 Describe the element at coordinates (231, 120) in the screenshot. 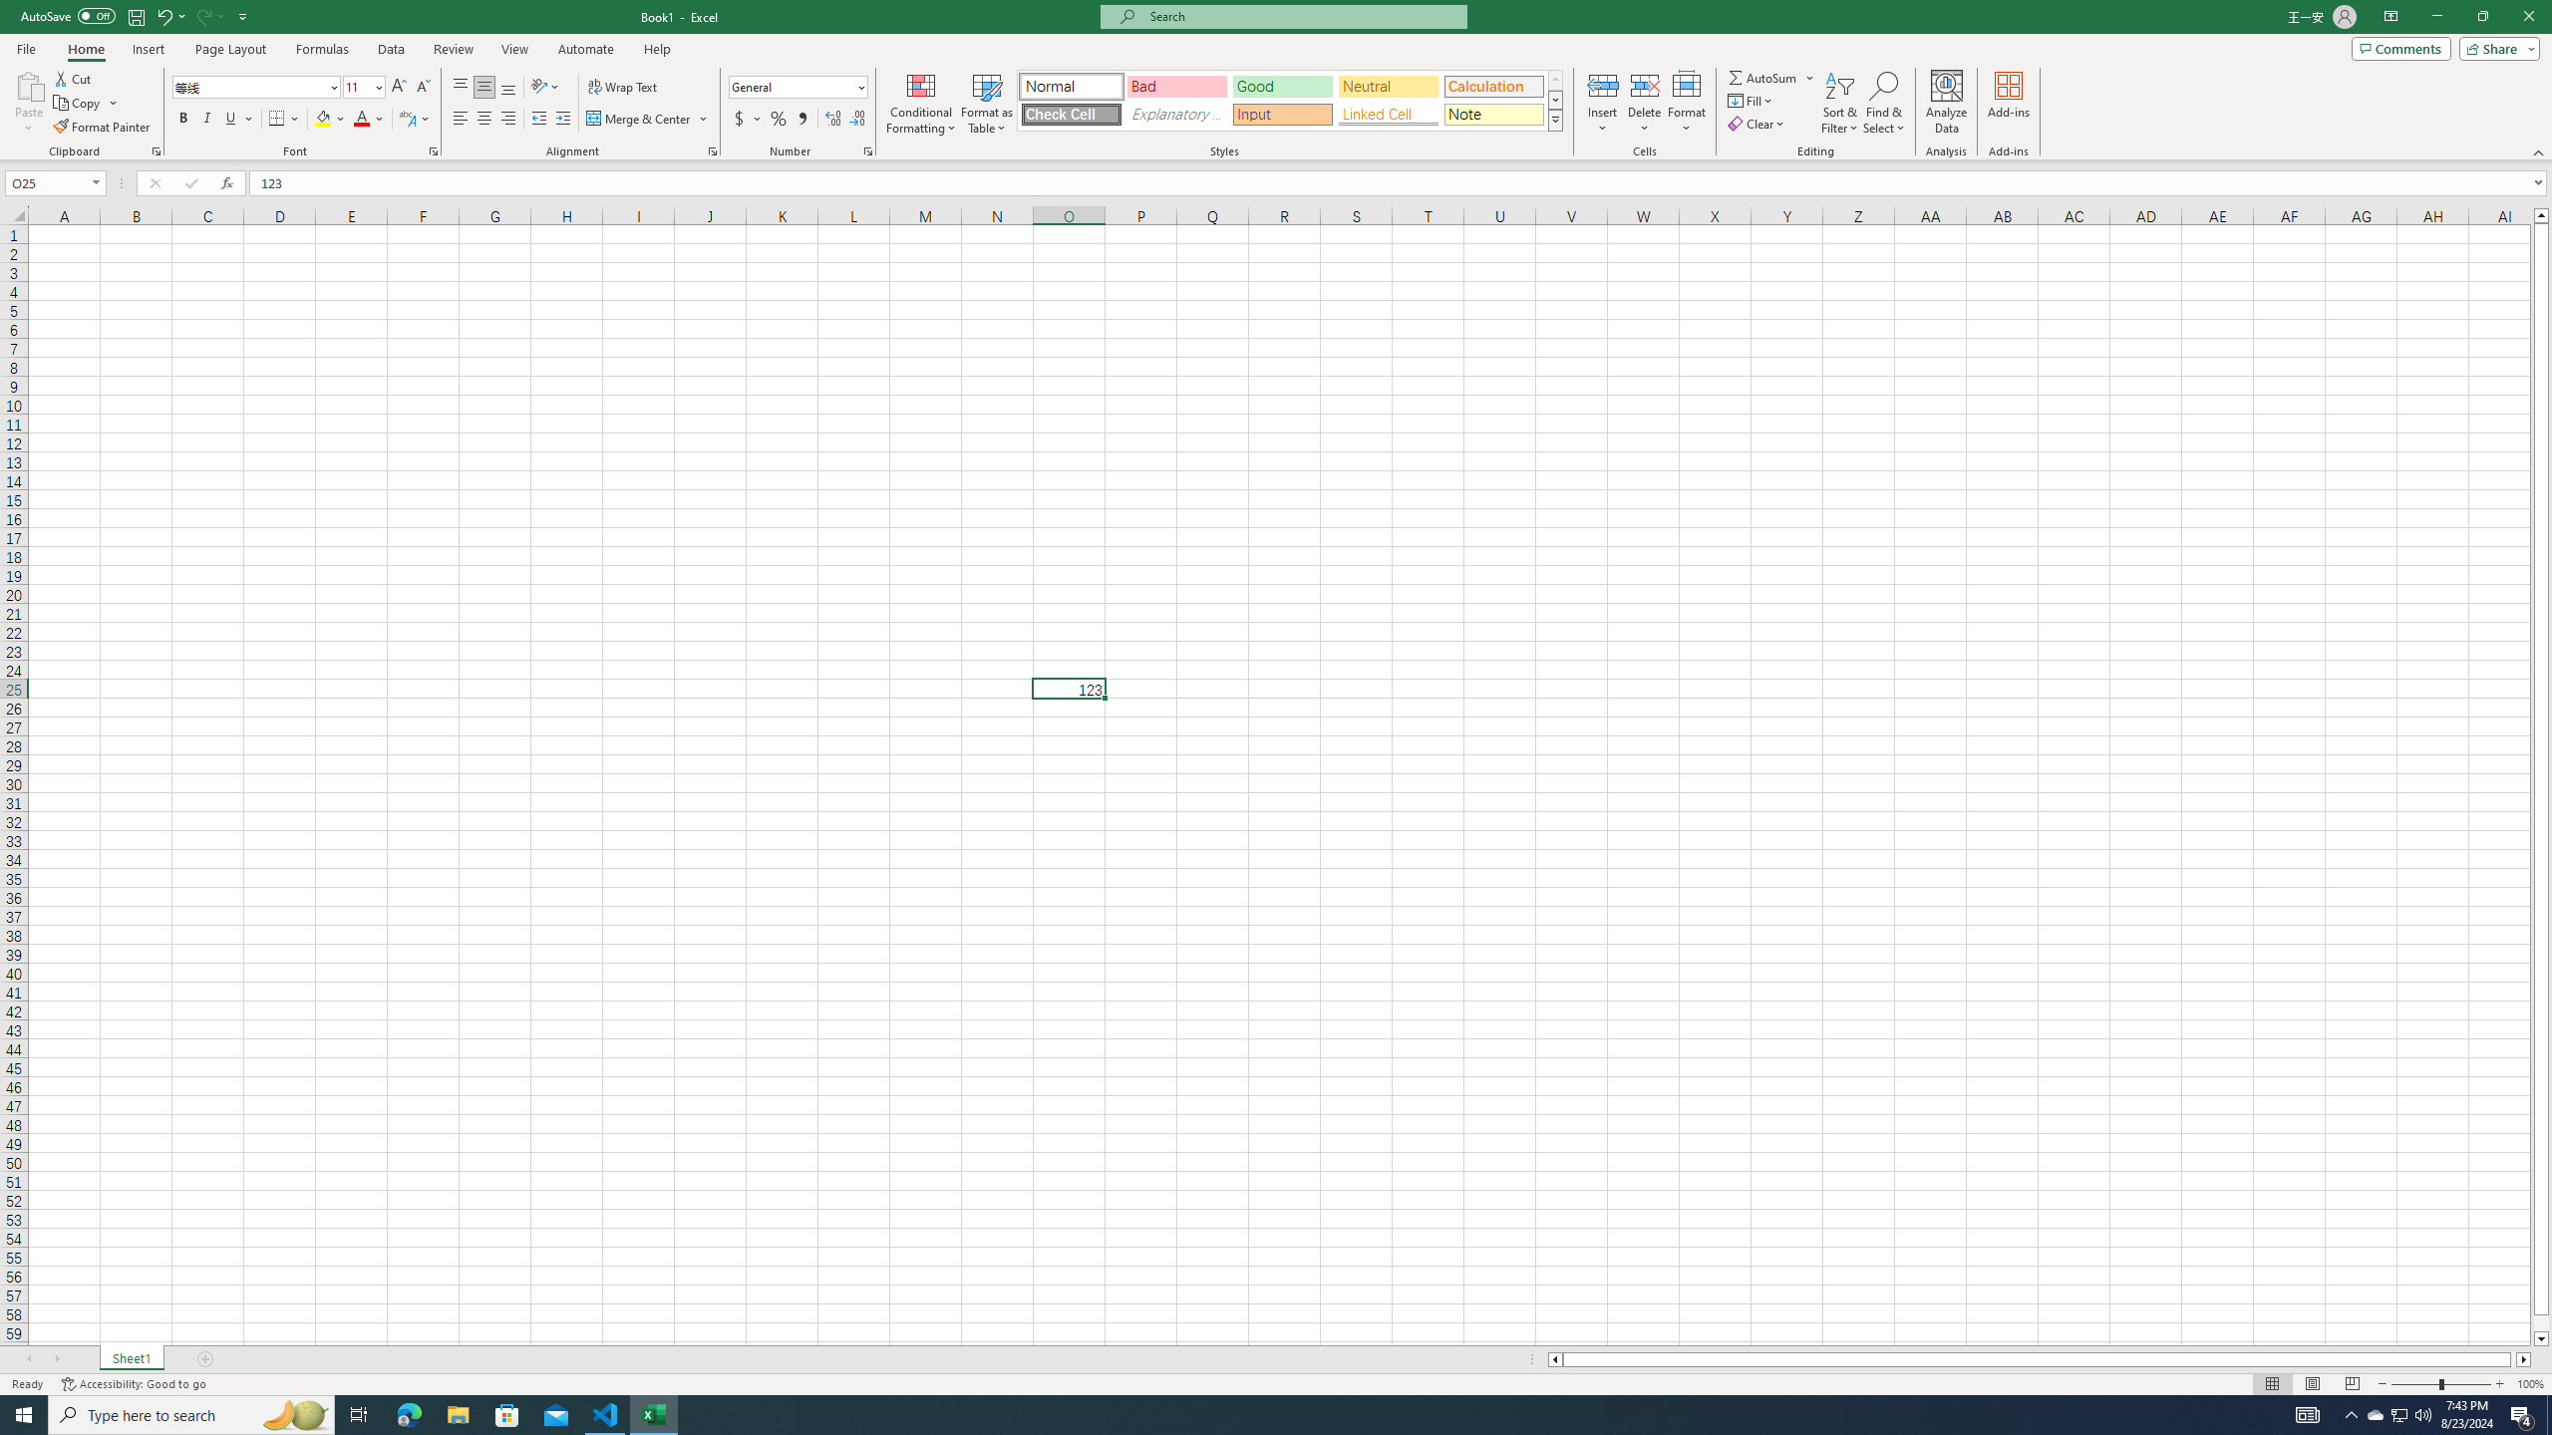

I see `Underline` at that location.